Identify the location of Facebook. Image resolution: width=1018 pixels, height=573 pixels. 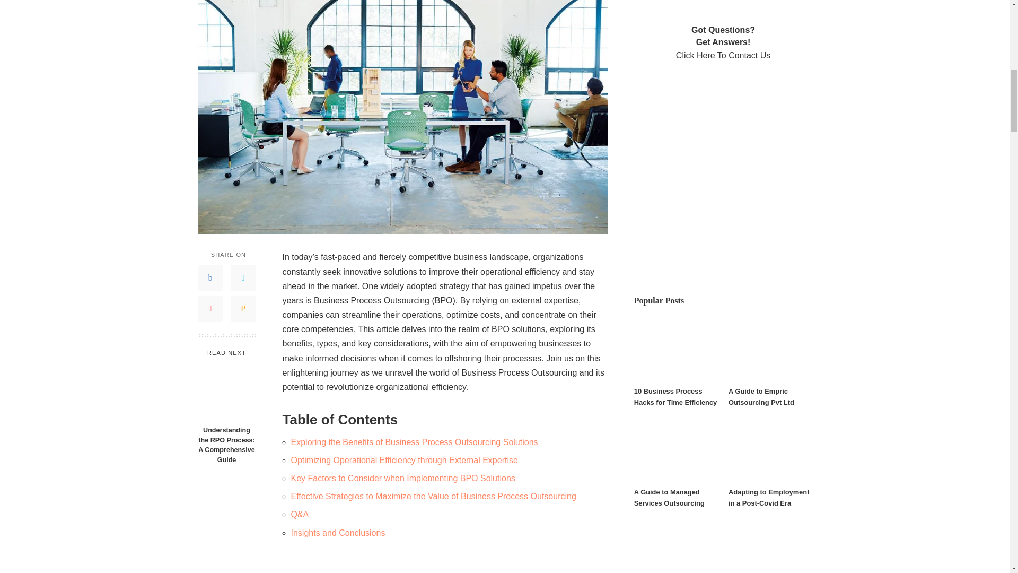
(210, 278).